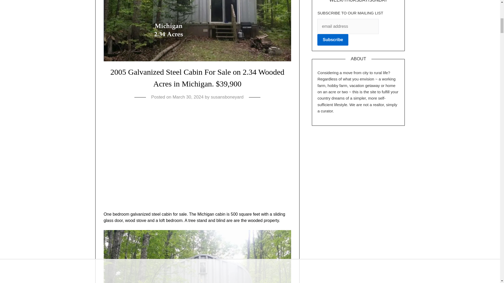  Describe the element at coordinates (227, 97) in the screenshot. I see `susansboneyard` at that location.